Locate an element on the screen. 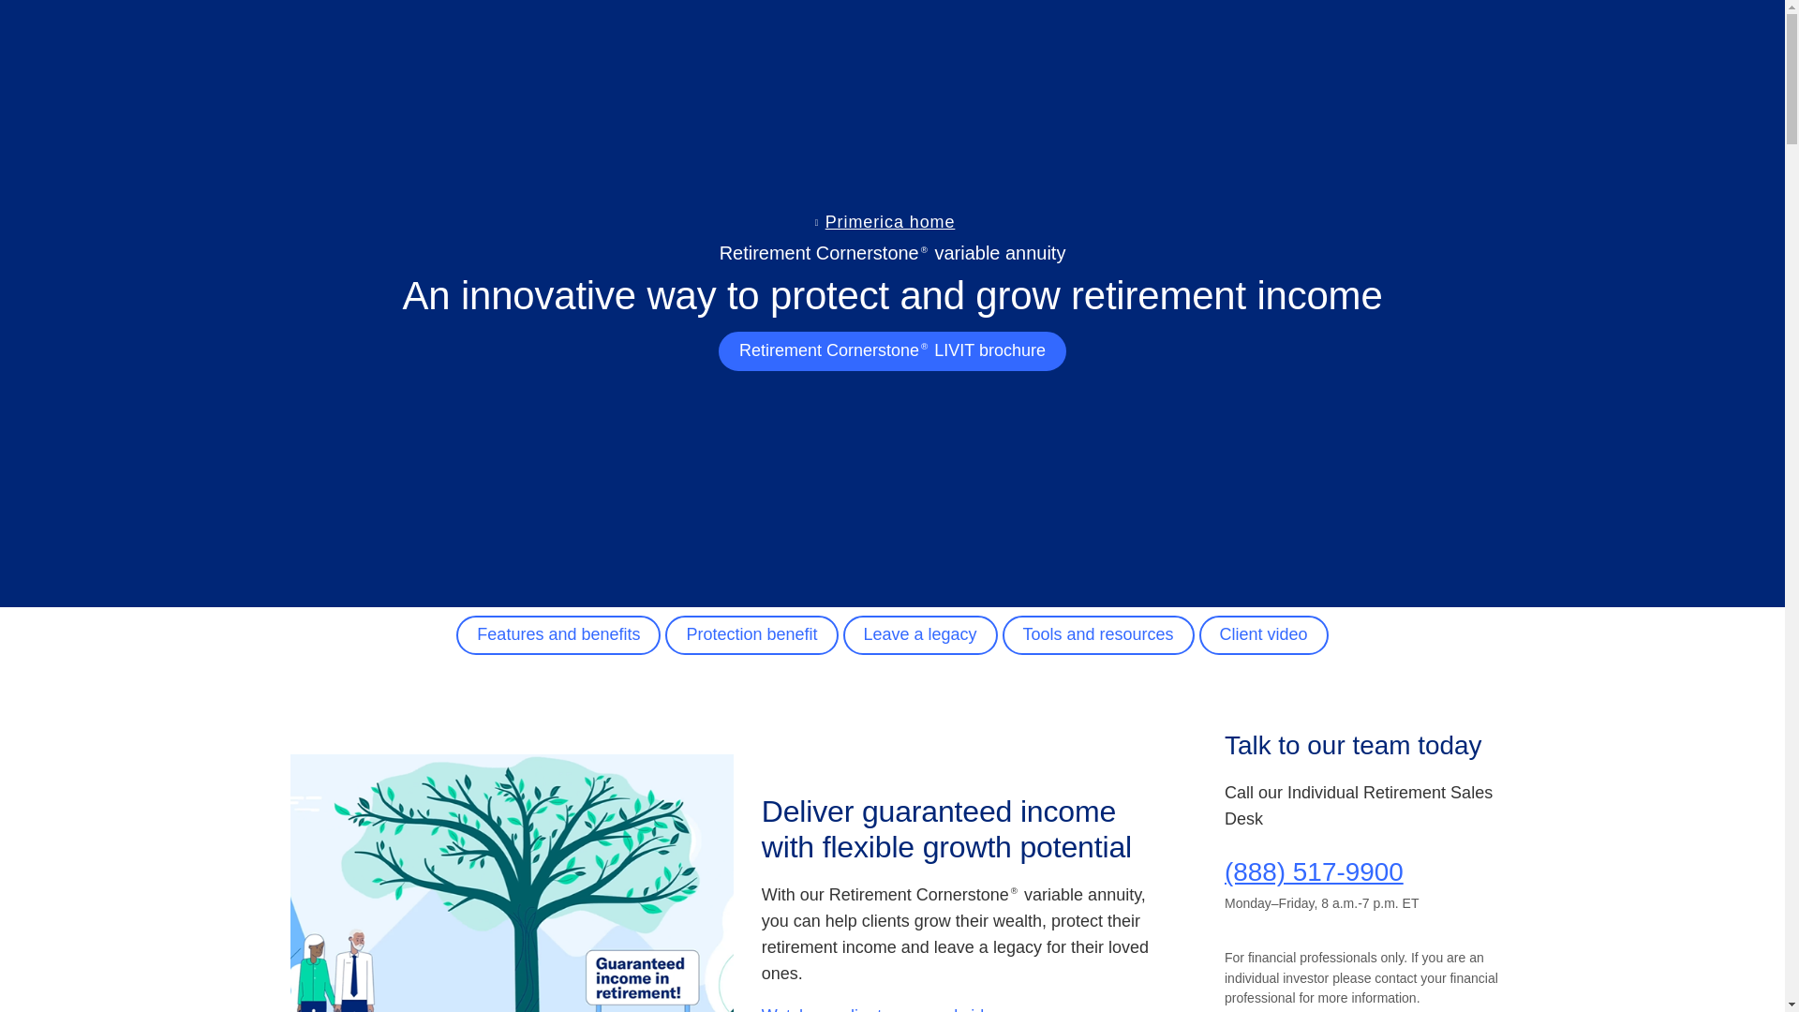 The width and height of the screenshot is (1799, 1012). Features and benefits is located at coordinates (558, 634).